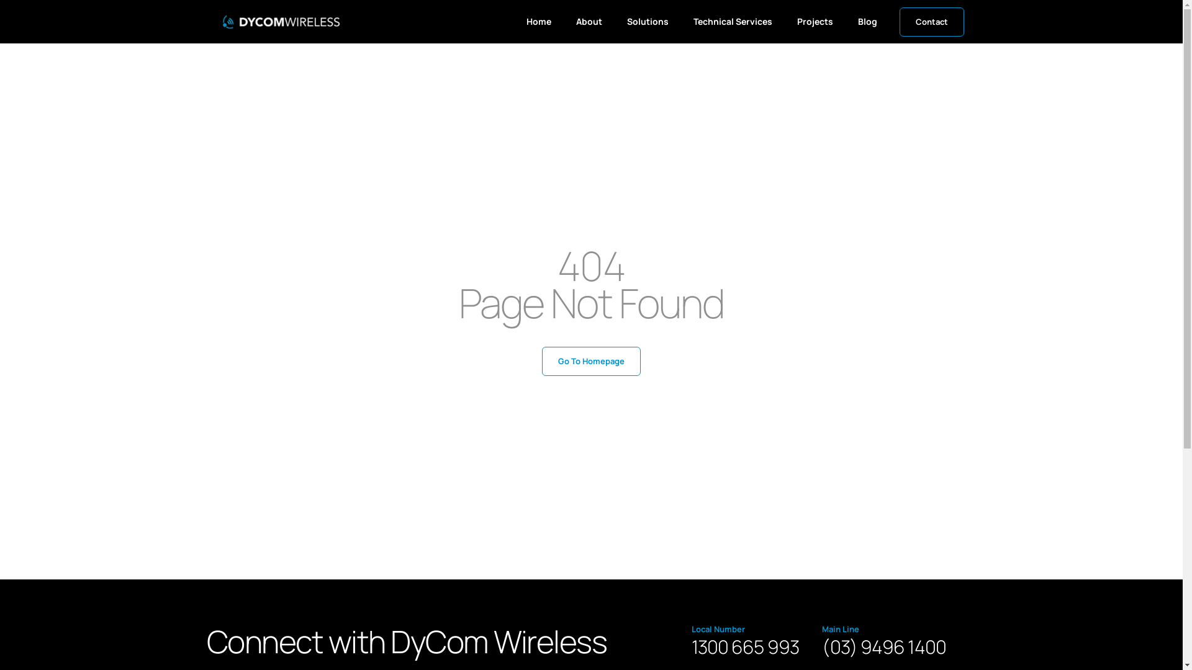 The height and width of the screenshot is (670, 1192). I want to click on Contact, so click(931, 22).